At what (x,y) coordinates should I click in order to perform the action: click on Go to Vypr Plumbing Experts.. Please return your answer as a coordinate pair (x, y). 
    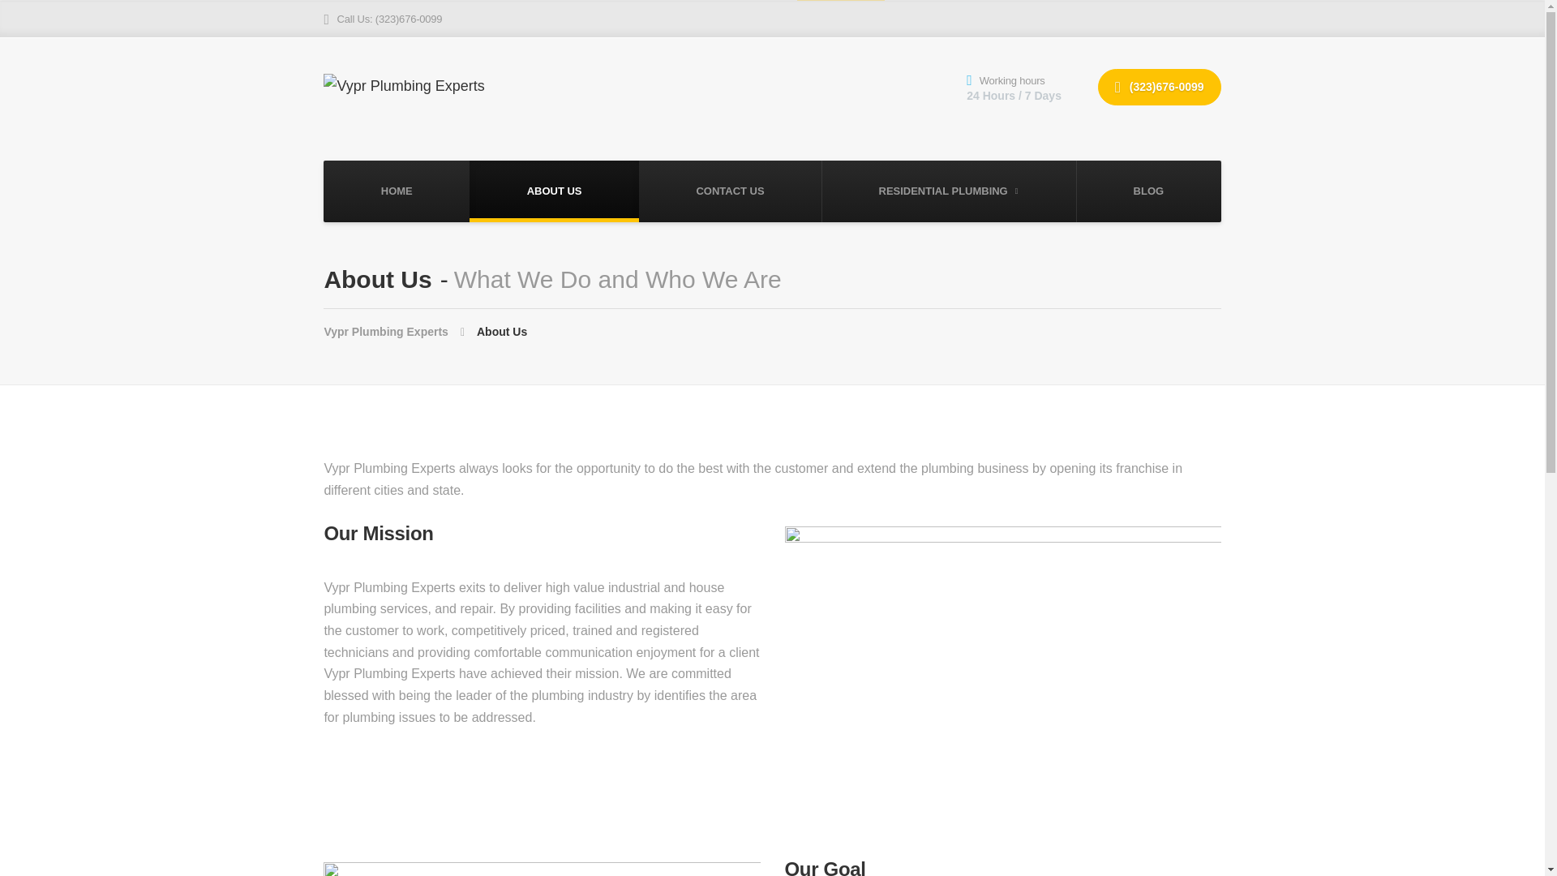
    Looking at the image, I should click on (400, 331).